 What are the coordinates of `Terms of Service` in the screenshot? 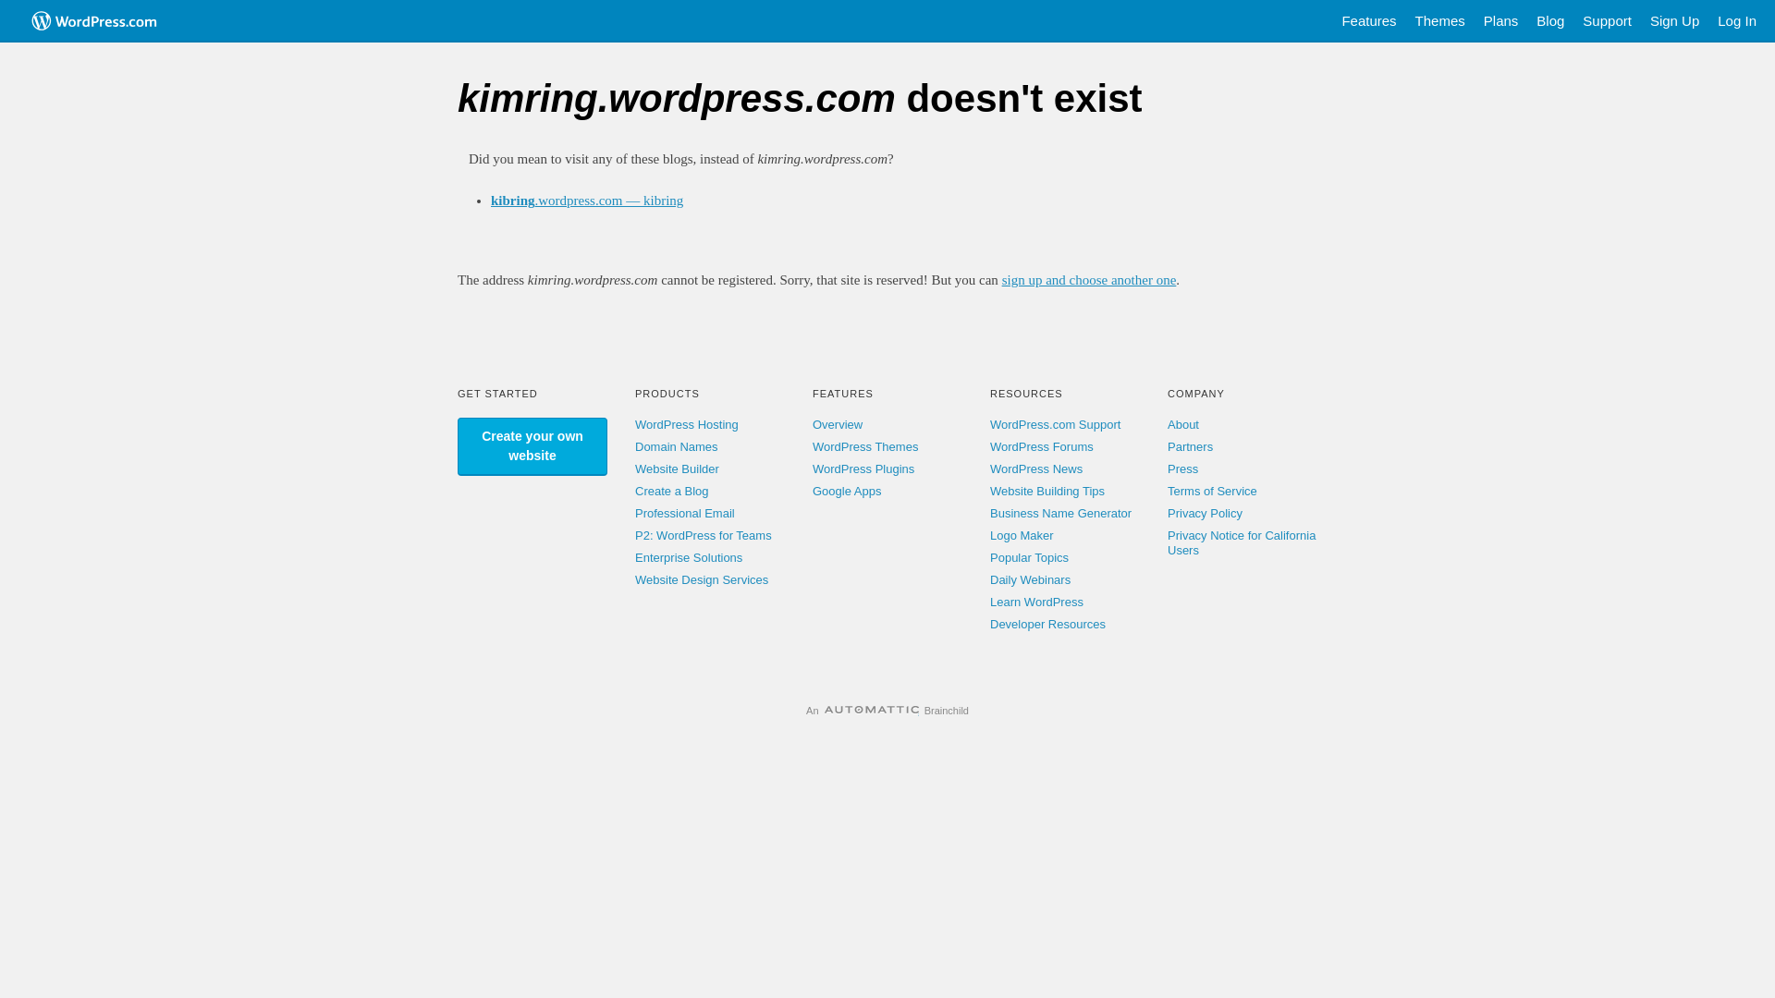 It's located at (1213, 492).